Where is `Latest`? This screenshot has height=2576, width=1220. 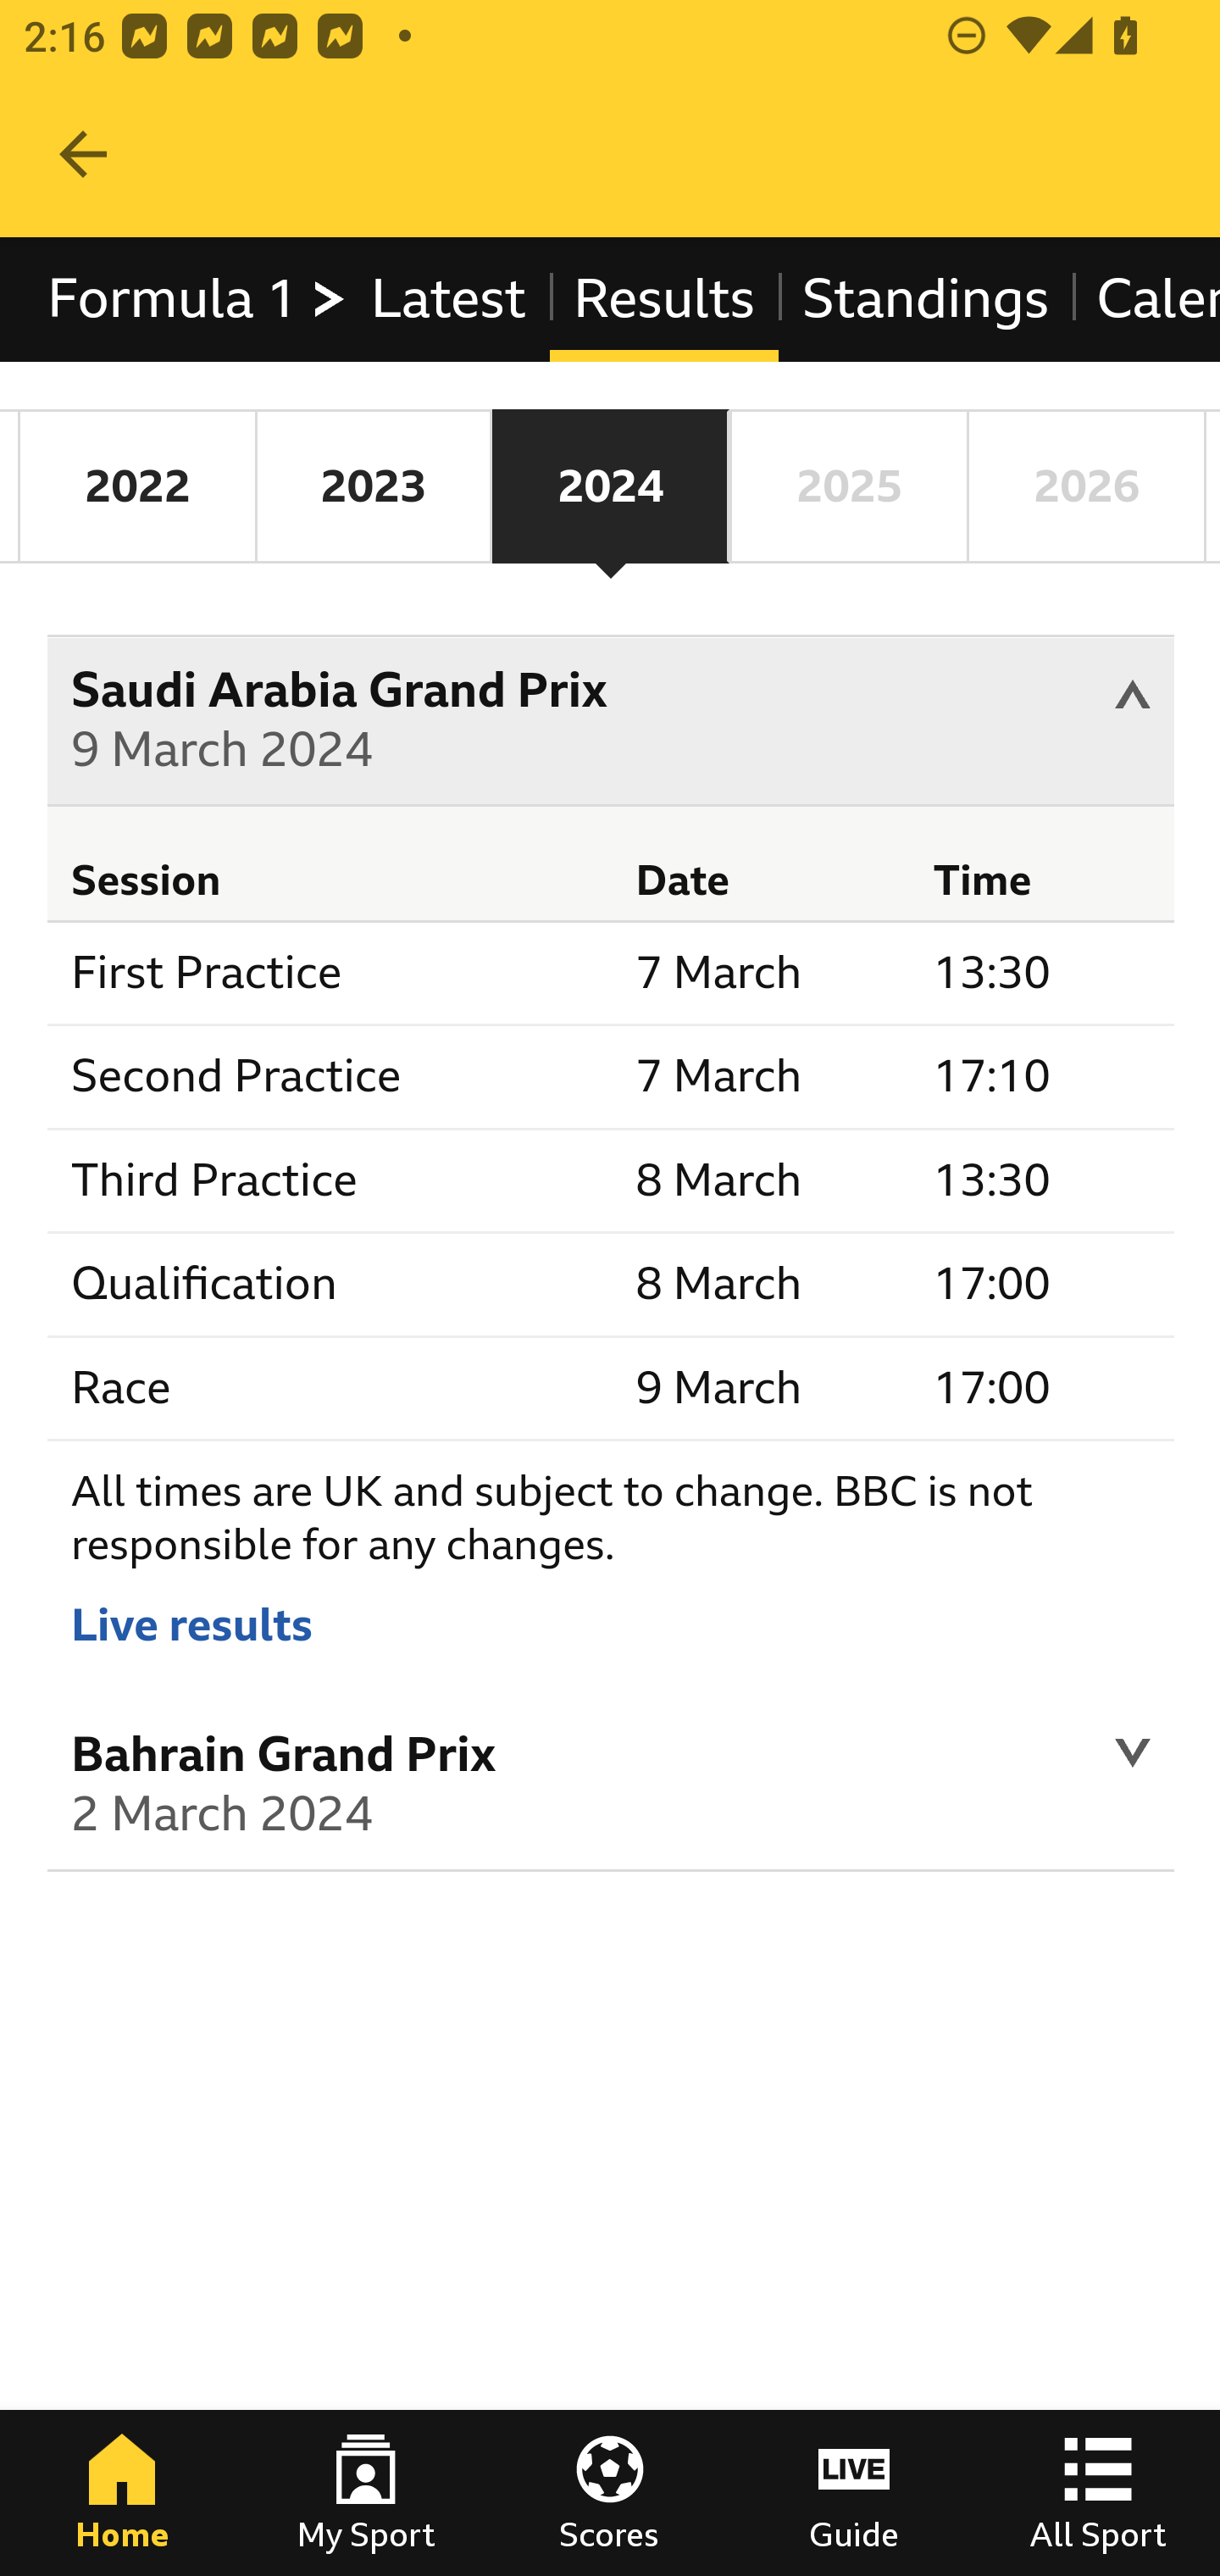
Latest is located at coordinates (447, 298).